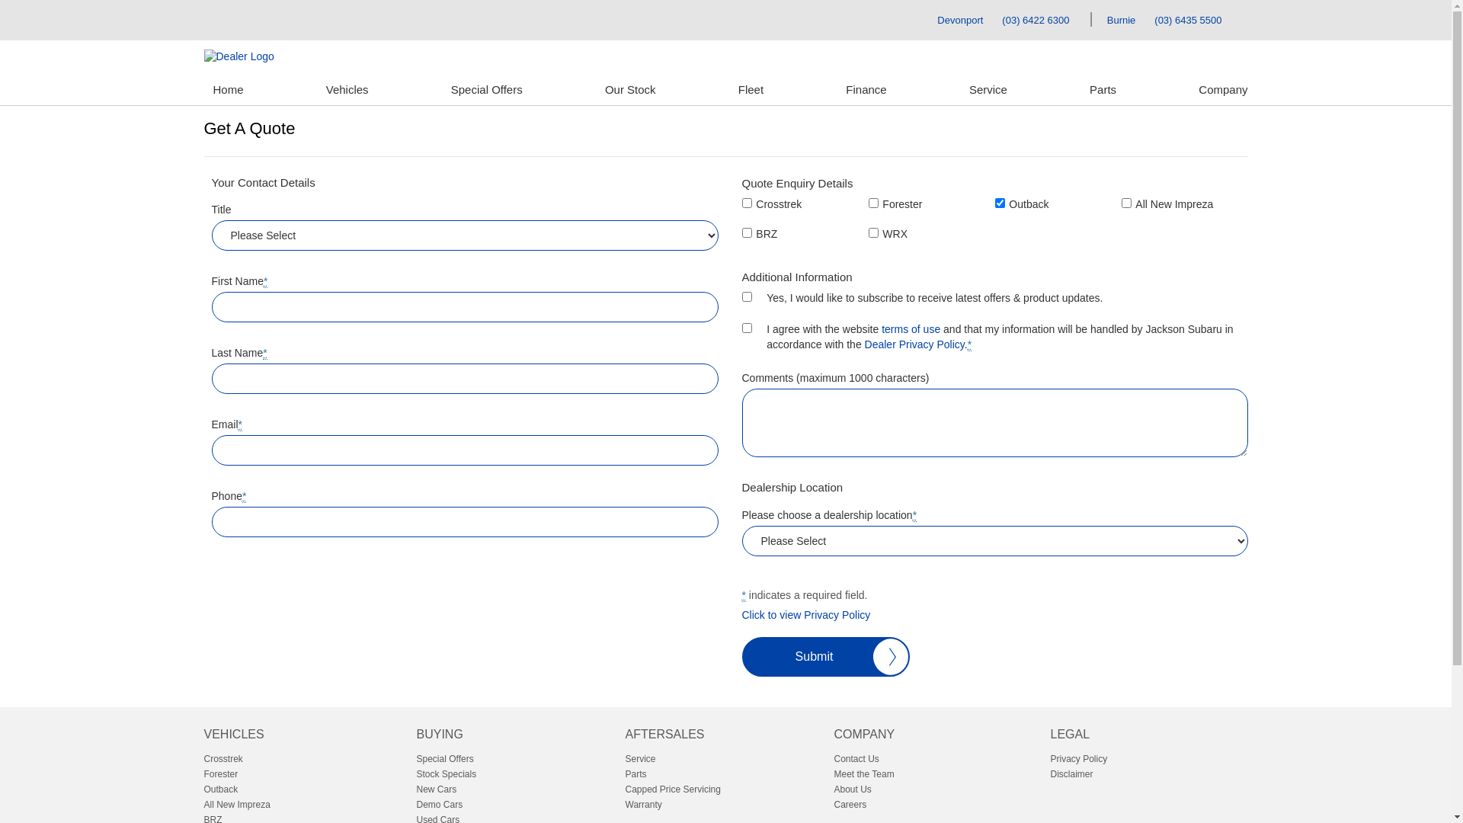 The width and height of the screenshot is (1463, 823). Describe the element at coordinates (988, 90) in the screenshot. I see `Service` at that location.